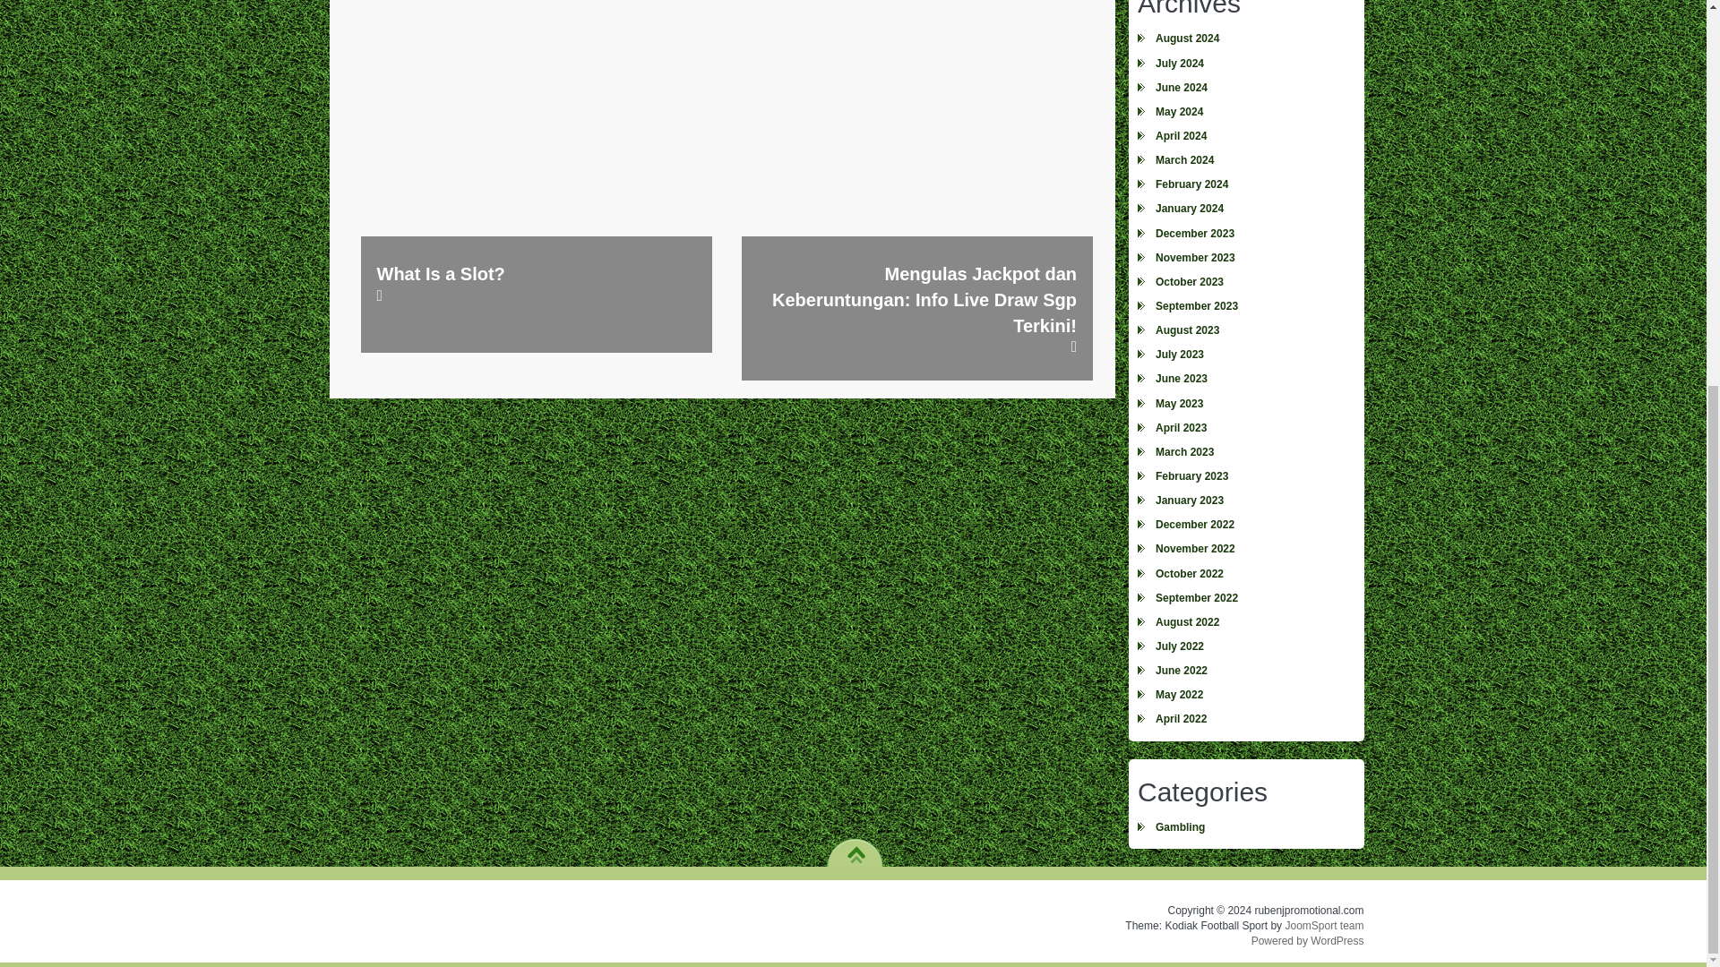  I want to click on April 2023, so click(1245, 428).